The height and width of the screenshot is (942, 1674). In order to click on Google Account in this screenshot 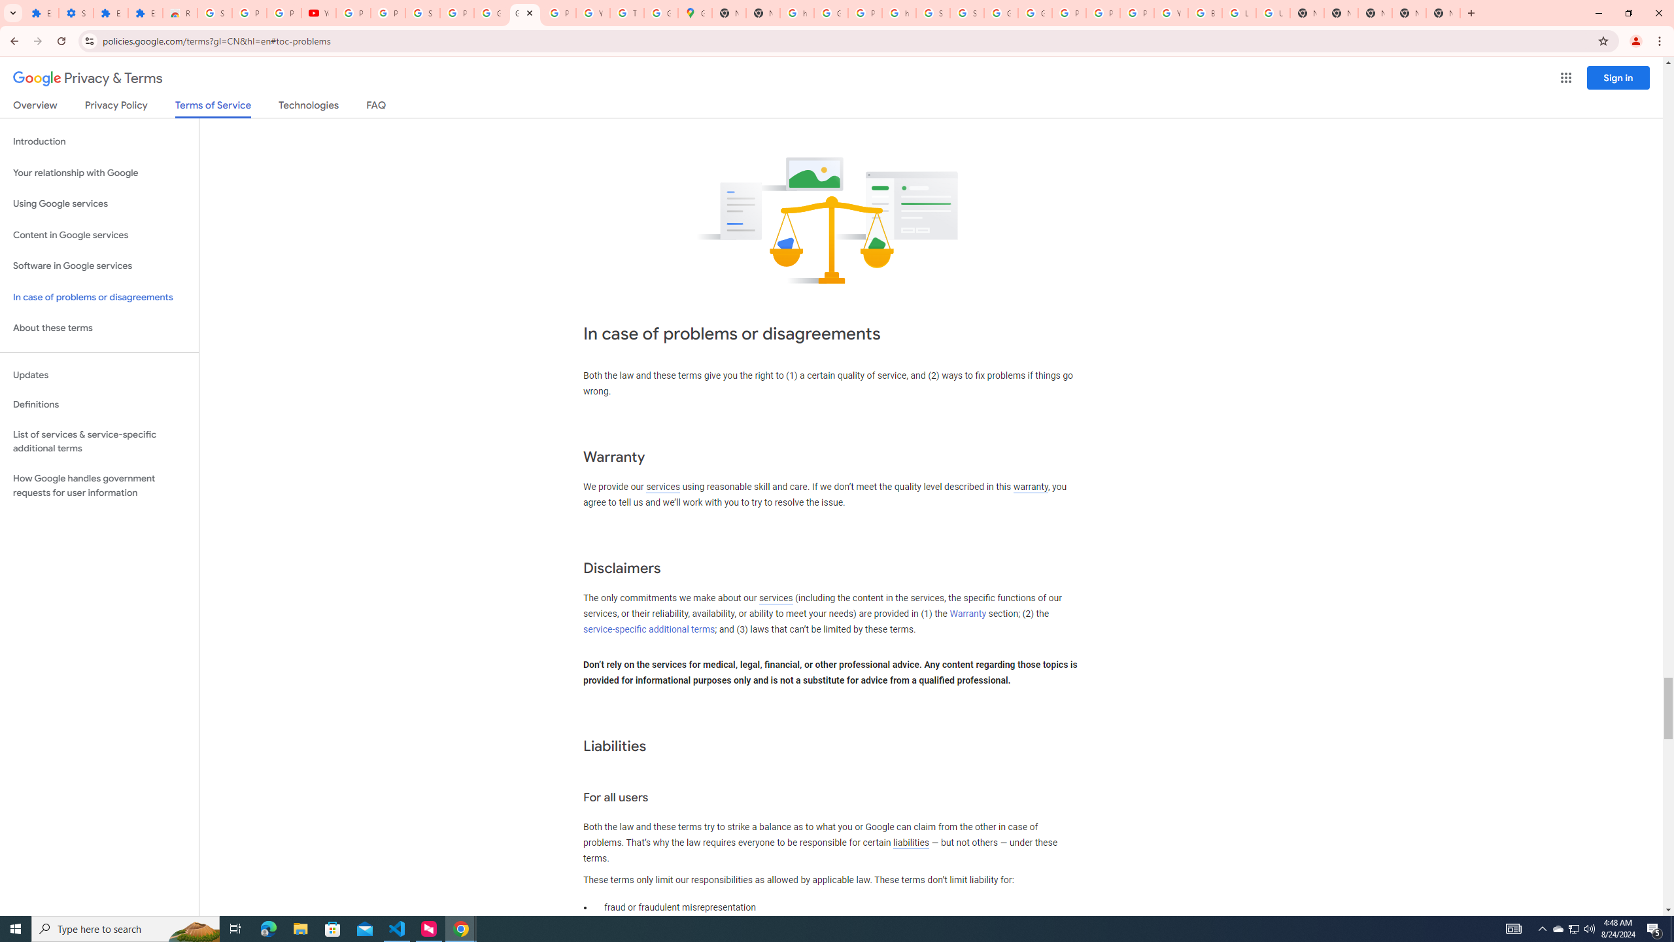, I will do `click(490, 13)`.